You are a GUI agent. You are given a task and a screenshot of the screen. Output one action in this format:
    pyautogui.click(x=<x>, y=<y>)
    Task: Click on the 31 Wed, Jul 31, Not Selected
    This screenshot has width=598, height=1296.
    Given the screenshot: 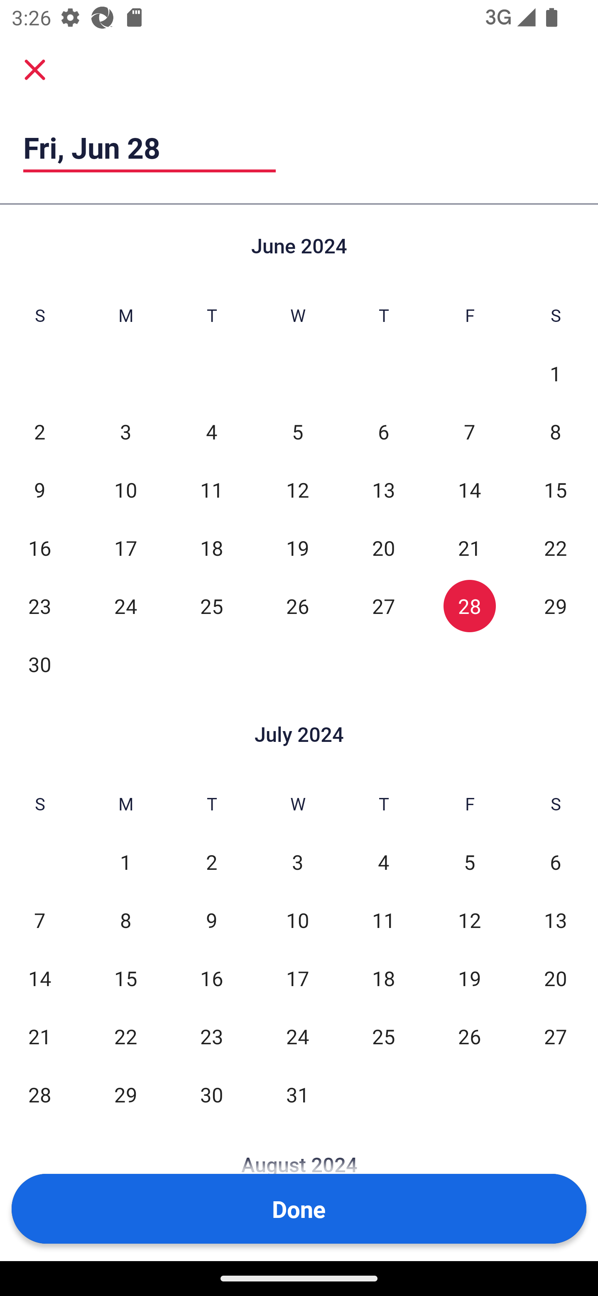 What is the action you would take?
    pyautogui.click(x=297, y=1094)
    